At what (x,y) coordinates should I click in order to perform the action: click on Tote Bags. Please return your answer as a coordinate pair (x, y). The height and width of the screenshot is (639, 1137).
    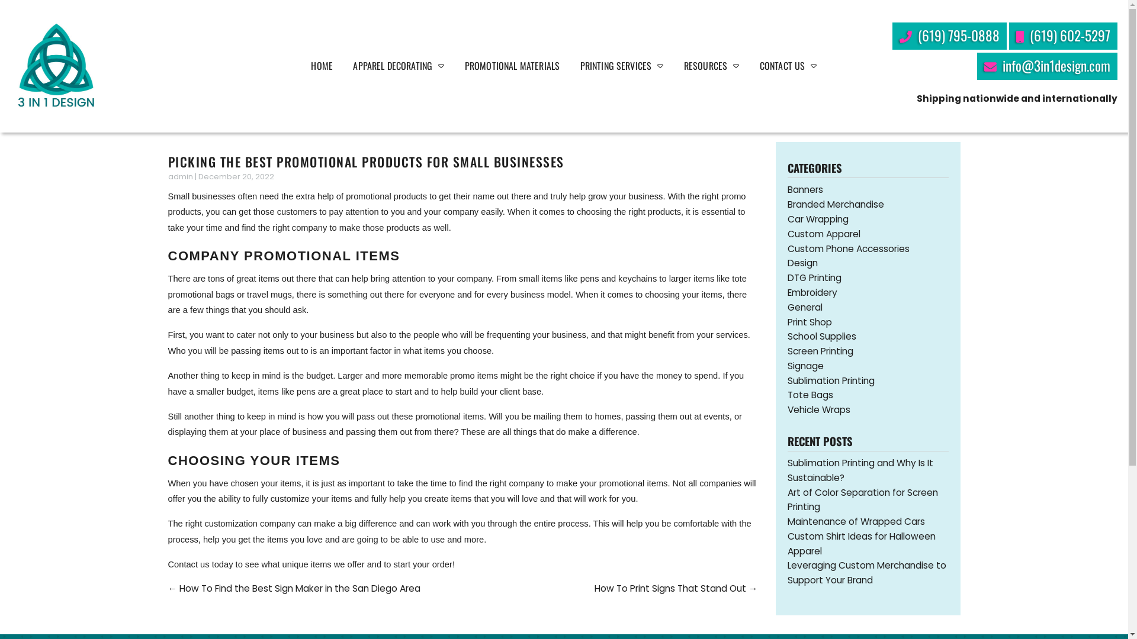
    Looking at the image, I should click on (810, 395).